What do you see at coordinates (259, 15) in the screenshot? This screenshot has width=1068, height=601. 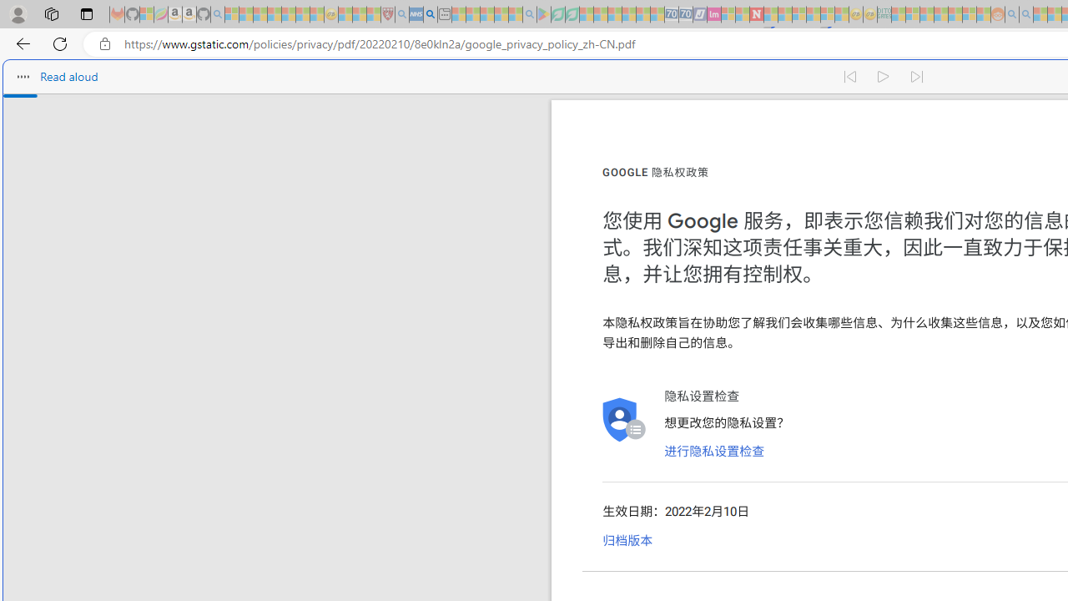 I see `The Weather Channel - MSN - Sleeping` at bounding box center [259, 15].